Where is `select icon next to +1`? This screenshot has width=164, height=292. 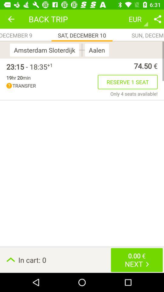
select icon next to +1 is located at coordinates (27, 67).